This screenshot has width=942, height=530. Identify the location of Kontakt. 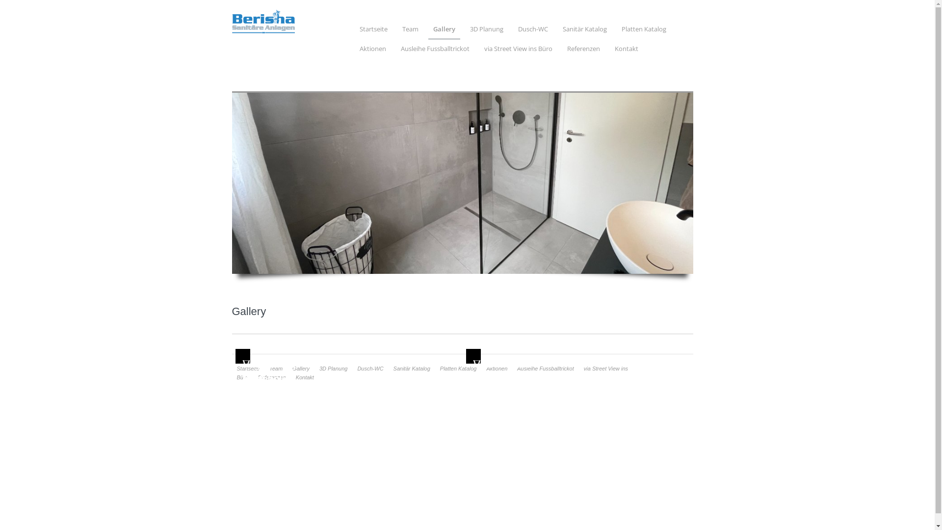
(626, 51).